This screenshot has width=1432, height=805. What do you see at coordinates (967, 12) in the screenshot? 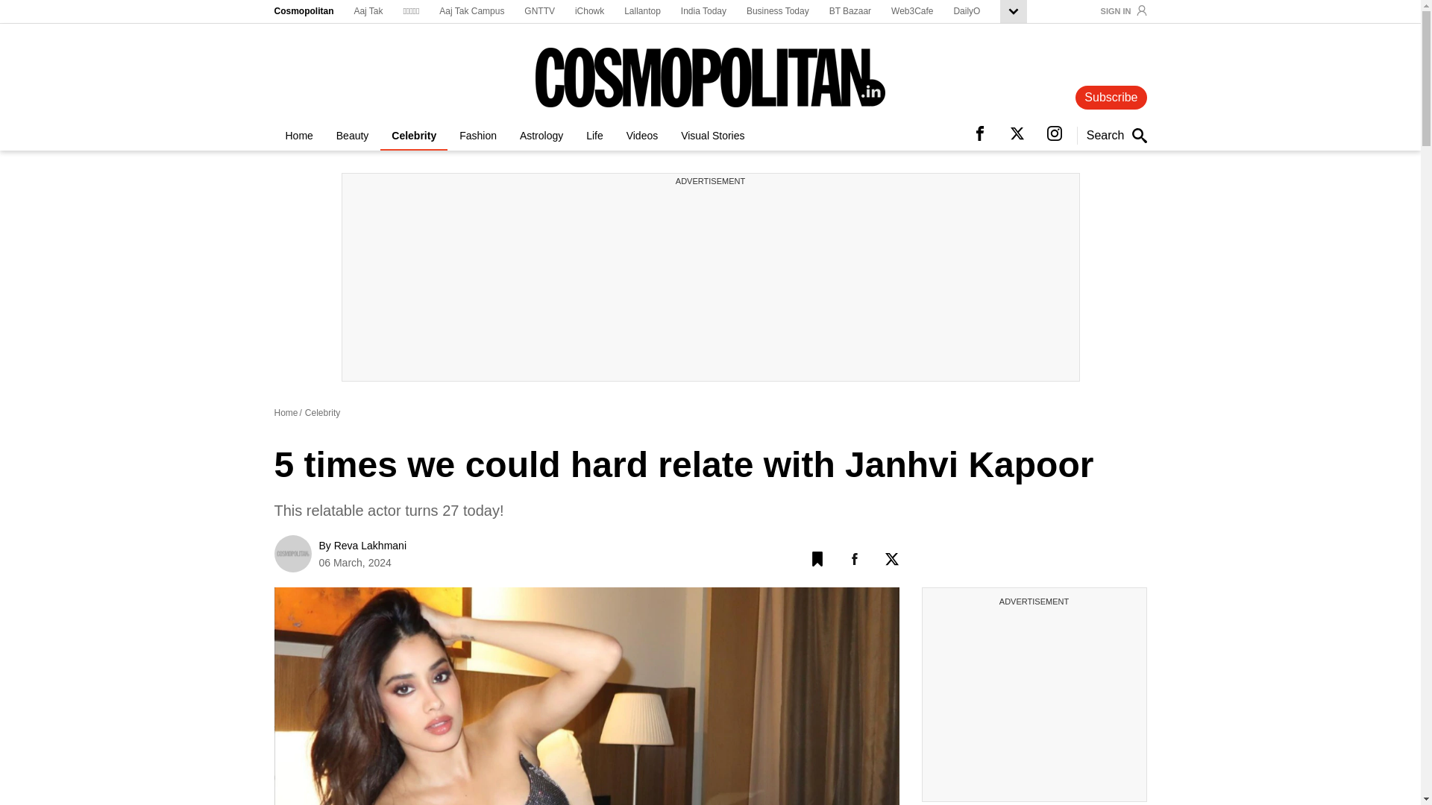
I see `DailyO` at bounding box center [967, 12].